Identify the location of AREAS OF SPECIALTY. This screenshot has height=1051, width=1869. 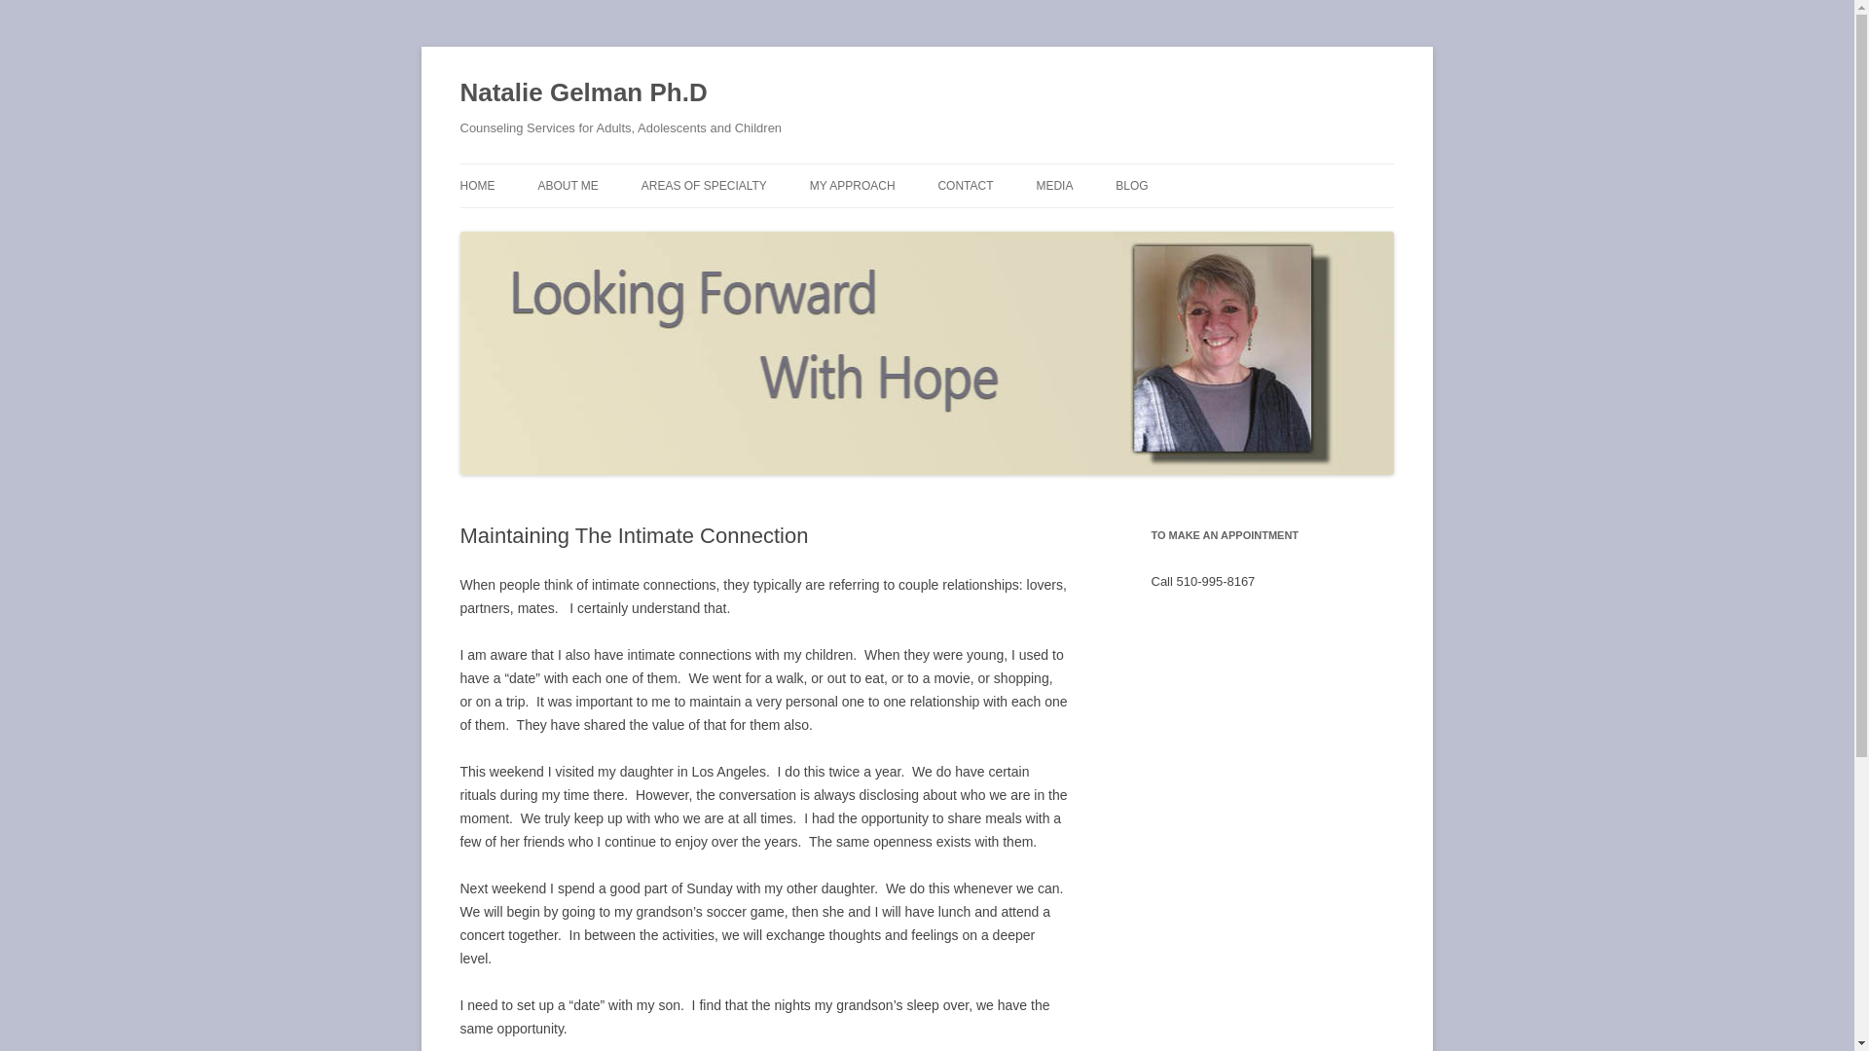
(703, 185).